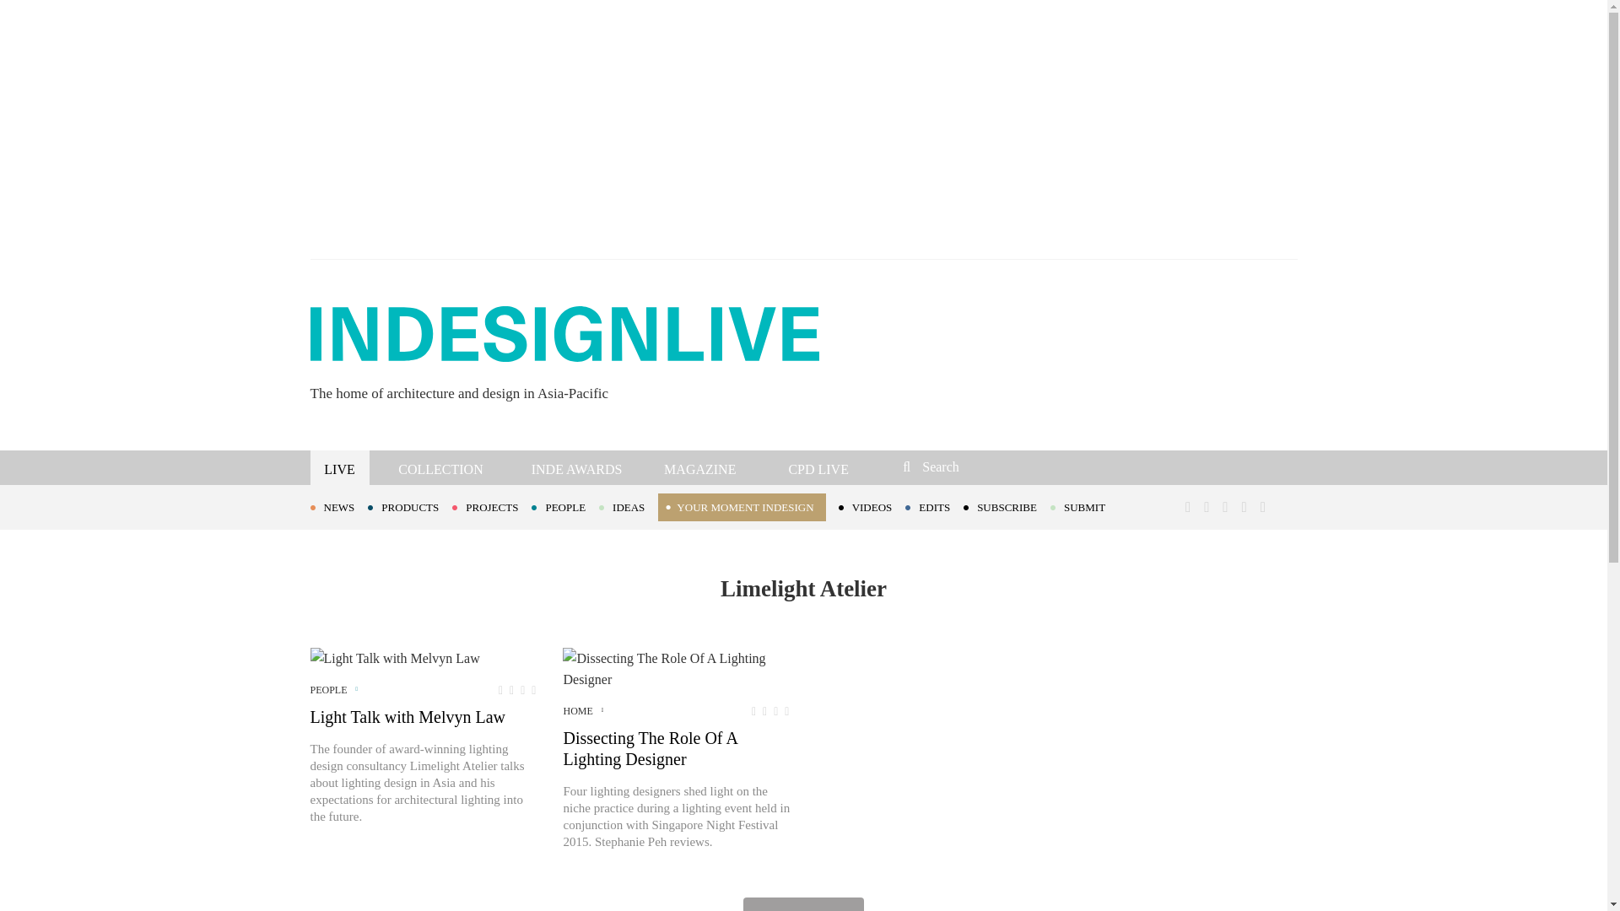 This screenshot has width=1620, height=911. Describe the element at coordinates (741, 507) in the screenshot. I see `YOUR MOMENT INDESIGN` at that location.